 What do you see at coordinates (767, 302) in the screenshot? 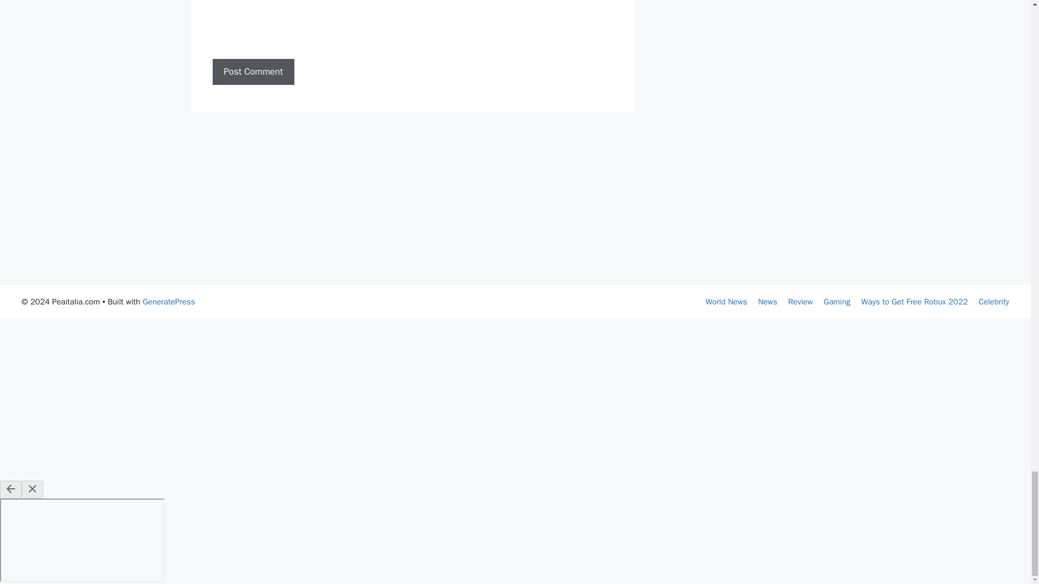
I see `News` at bounding box center [767, 302].